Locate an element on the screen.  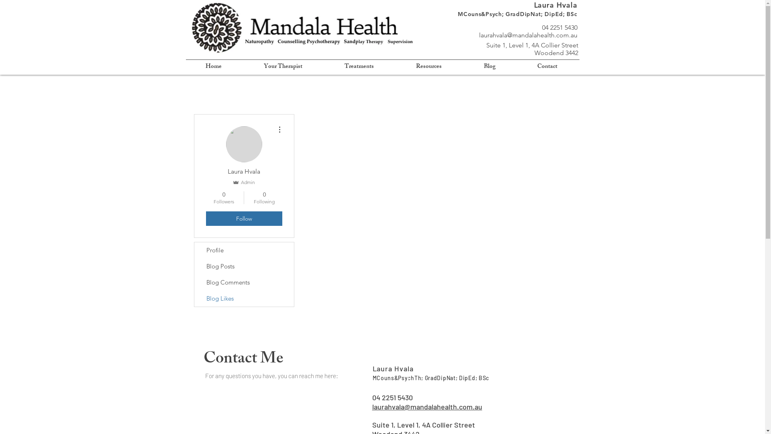
Contact is located at coordinates (547, 67).